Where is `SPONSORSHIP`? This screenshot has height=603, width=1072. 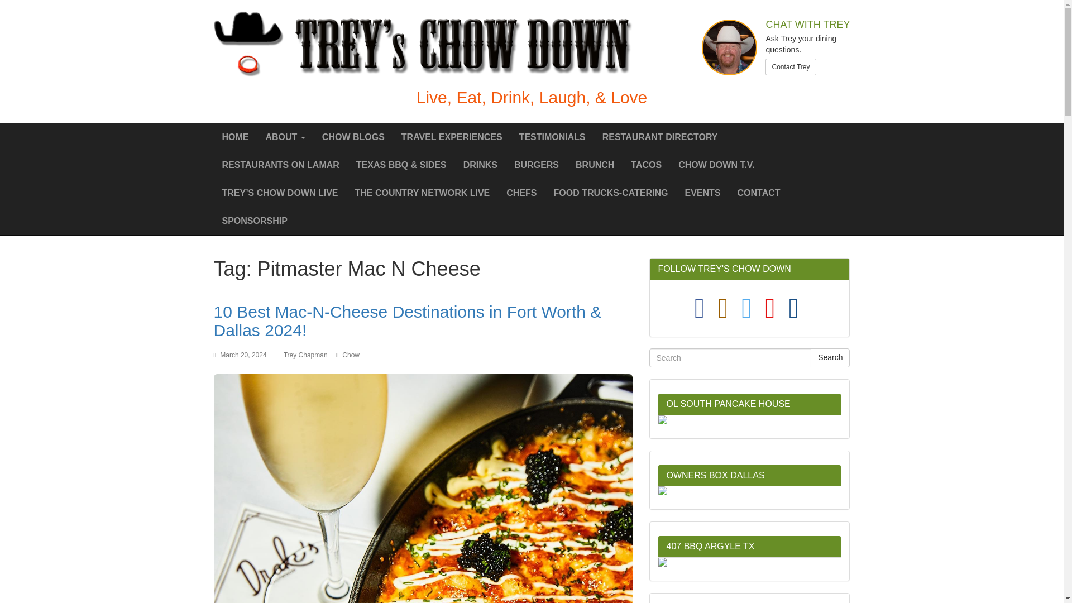 SPONSORSHIP is located at coordinates (255, 221).